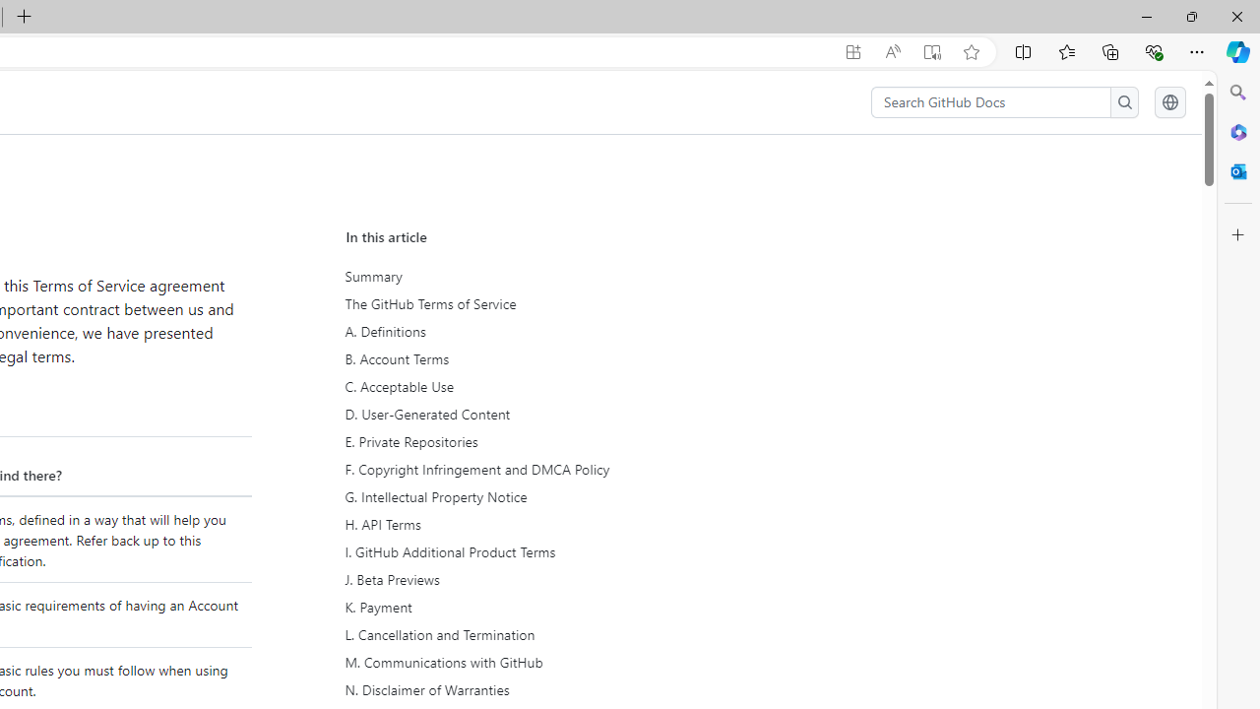 The image size is (1260, 709). Describe the element at coordinates (528, 607) in the screenshot. I see `K. Payment` at that location.